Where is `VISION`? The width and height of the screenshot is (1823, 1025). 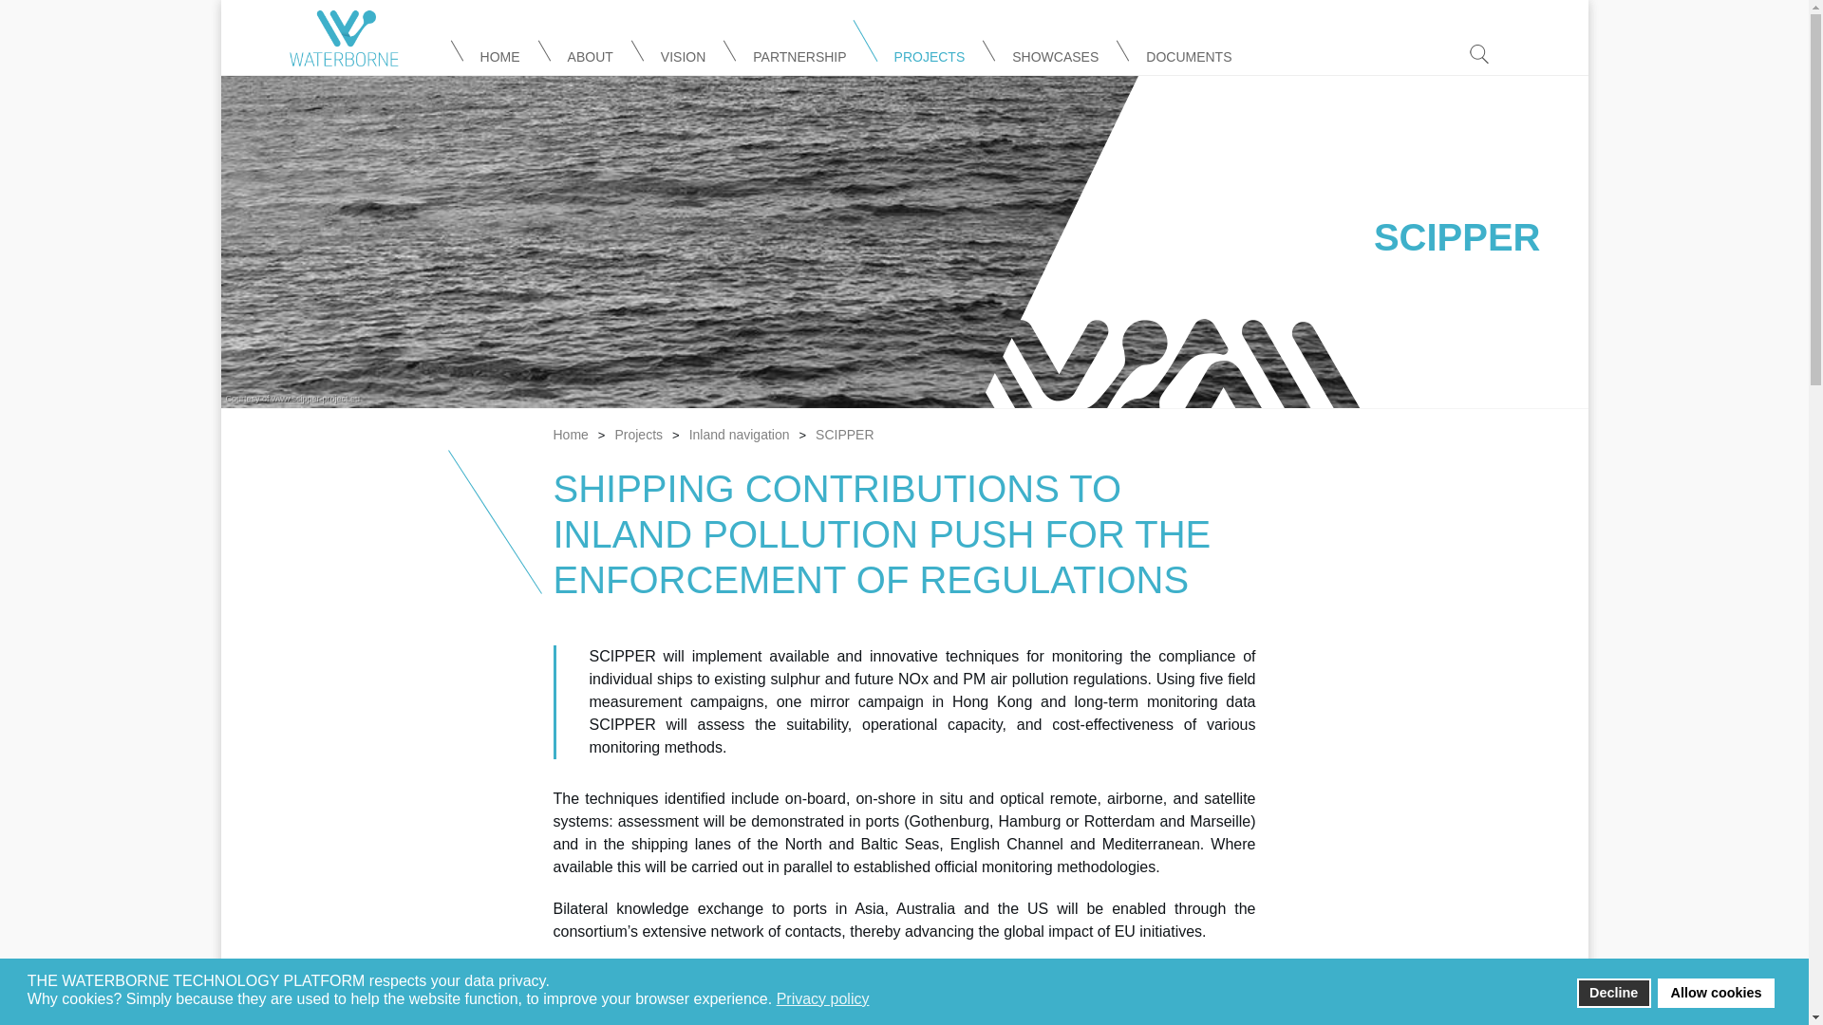
VISION is located at coordinates (683, 52).